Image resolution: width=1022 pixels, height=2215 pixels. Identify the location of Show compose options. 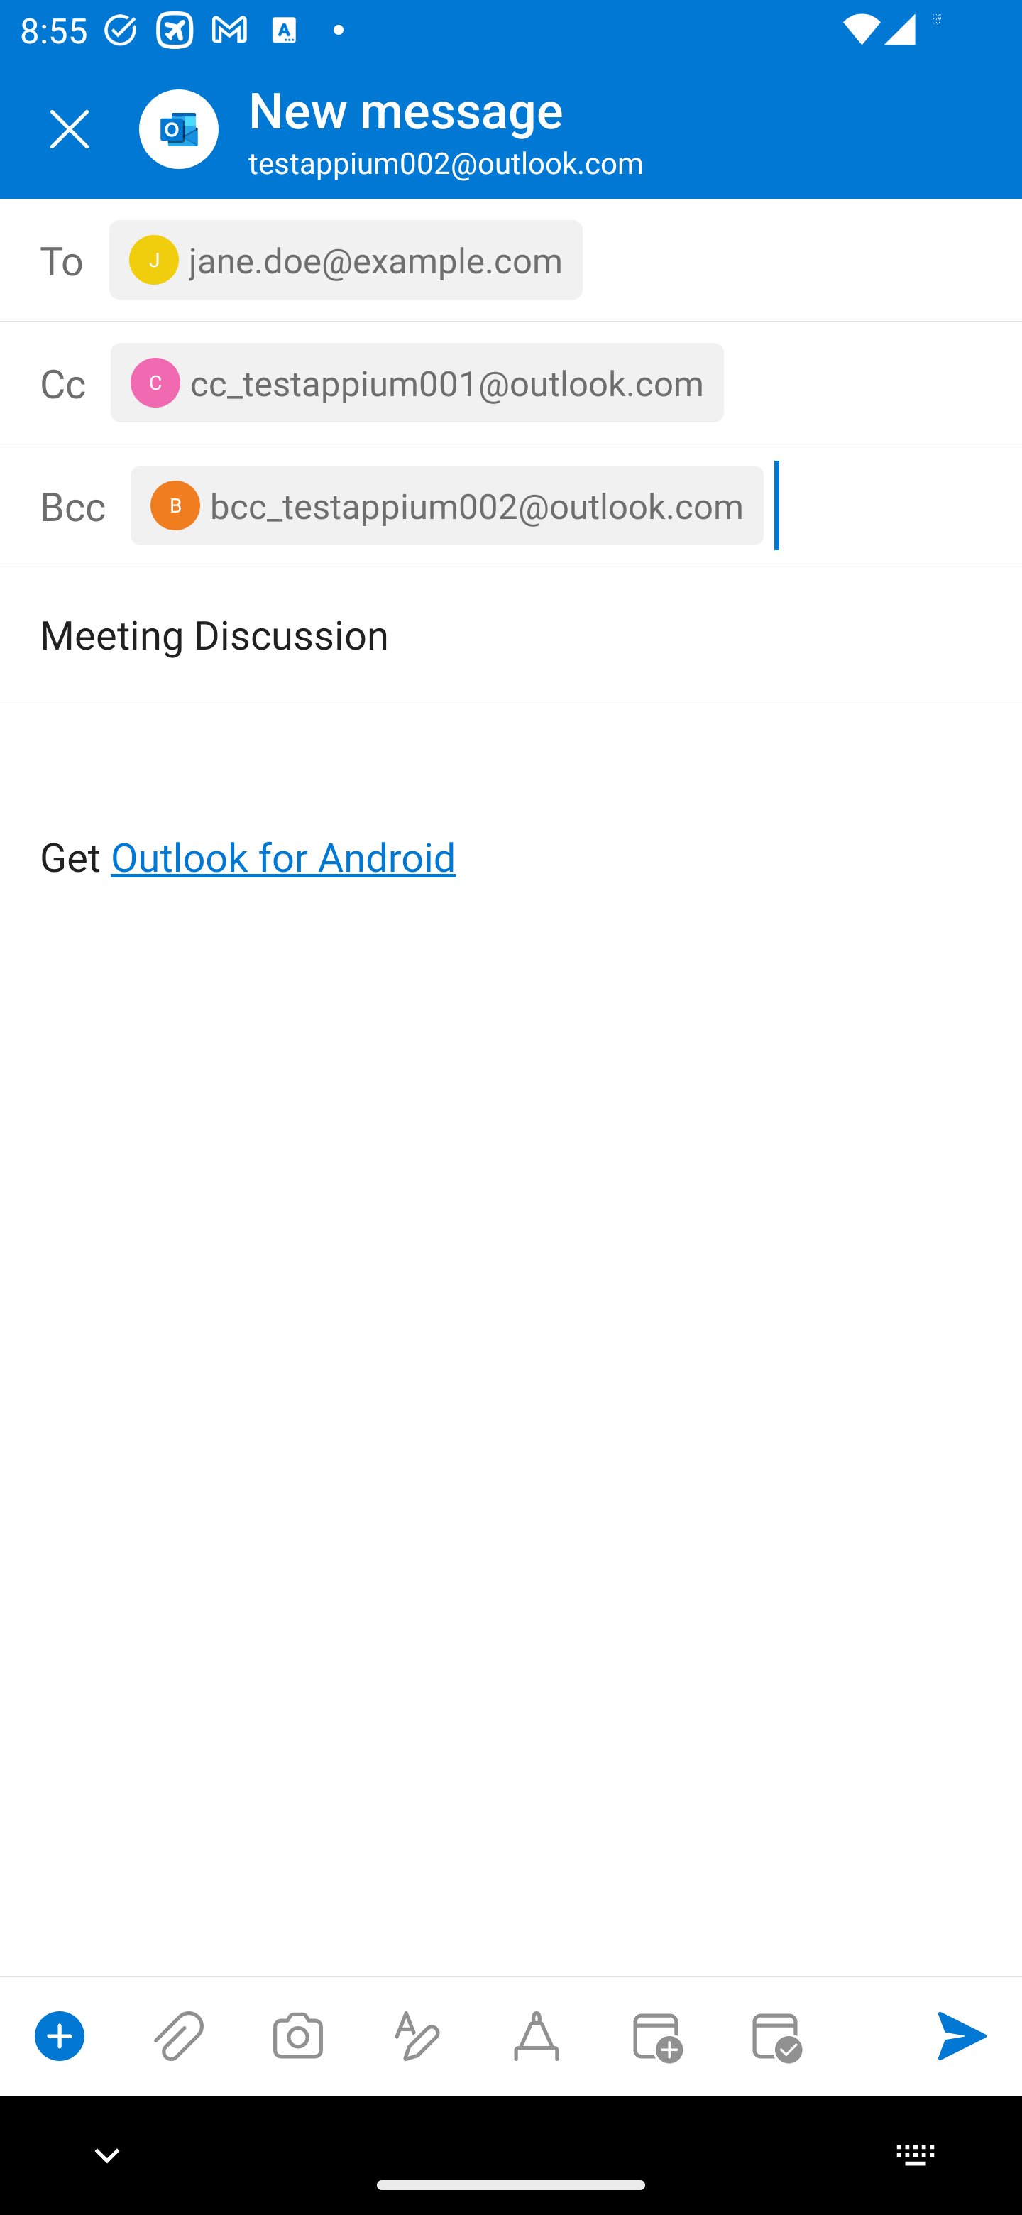
(60, 2035).